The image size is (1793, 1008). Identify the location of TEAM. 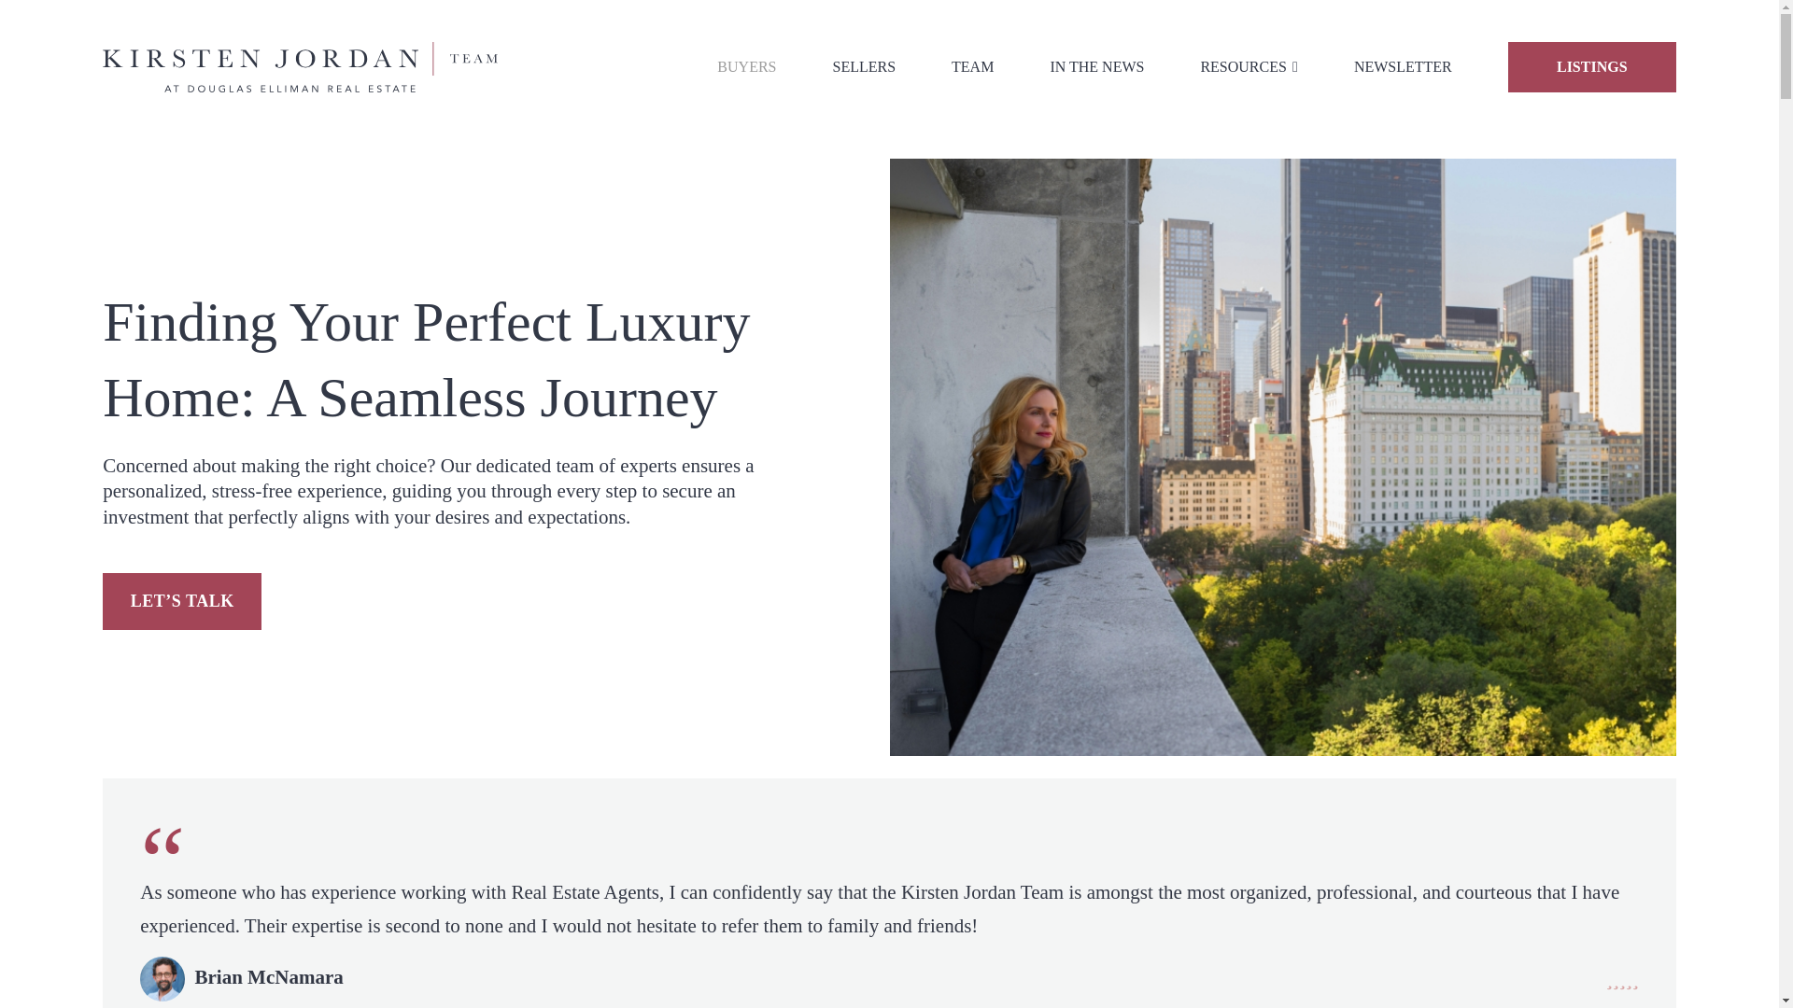
(972, 65).